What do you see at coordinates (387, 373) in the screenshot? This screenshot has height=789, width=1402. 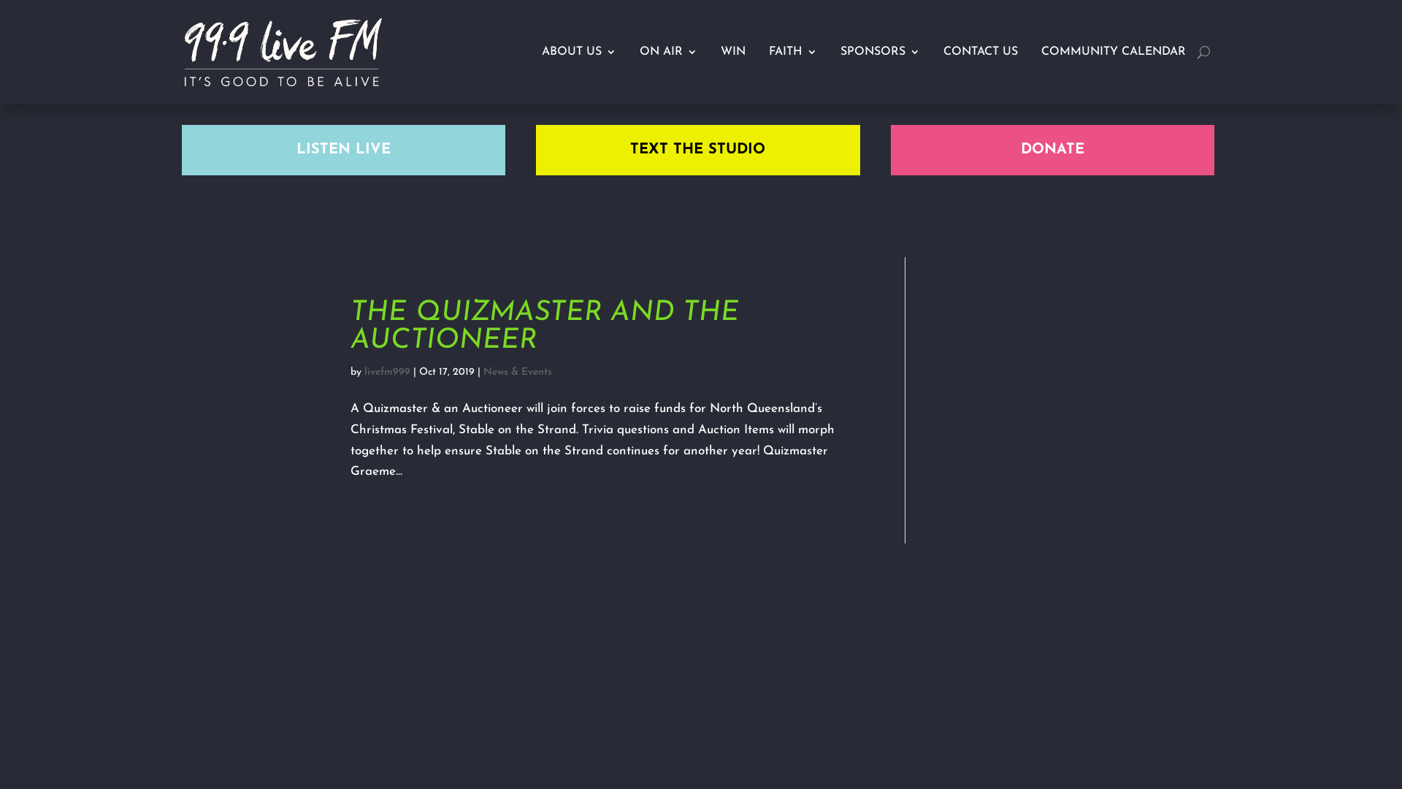 I see `livefm999` at bounding box center [387, 373].